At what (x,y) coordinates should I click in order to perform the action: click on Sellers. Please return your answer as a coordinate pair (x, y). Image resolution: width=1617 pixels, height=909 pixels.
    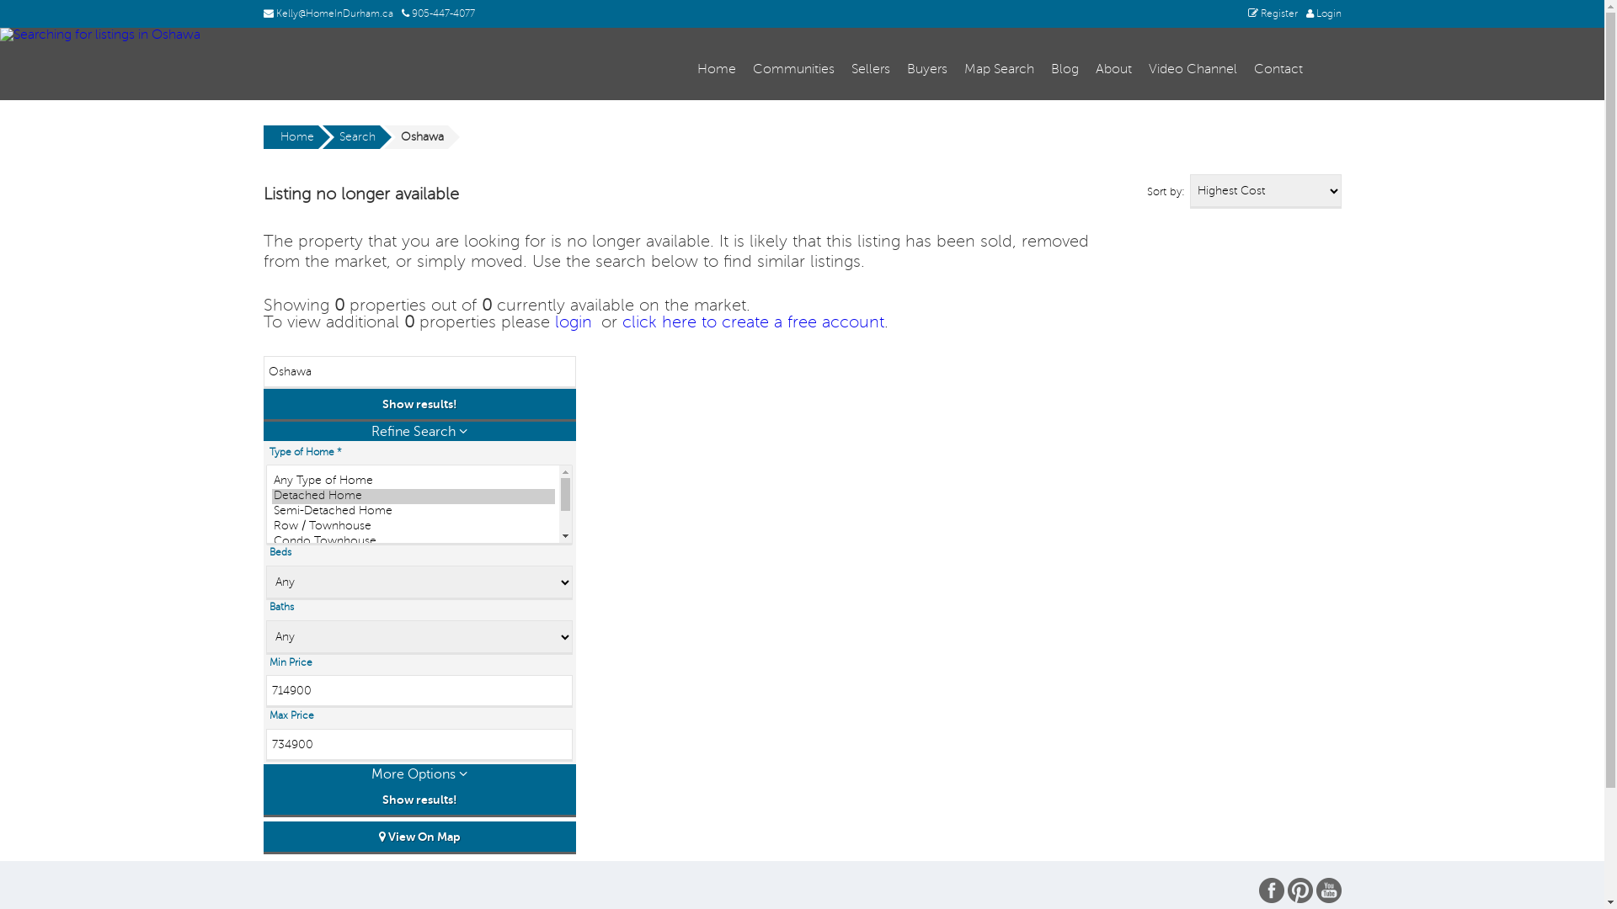
    Looking at the image, I should click on (871, 71).